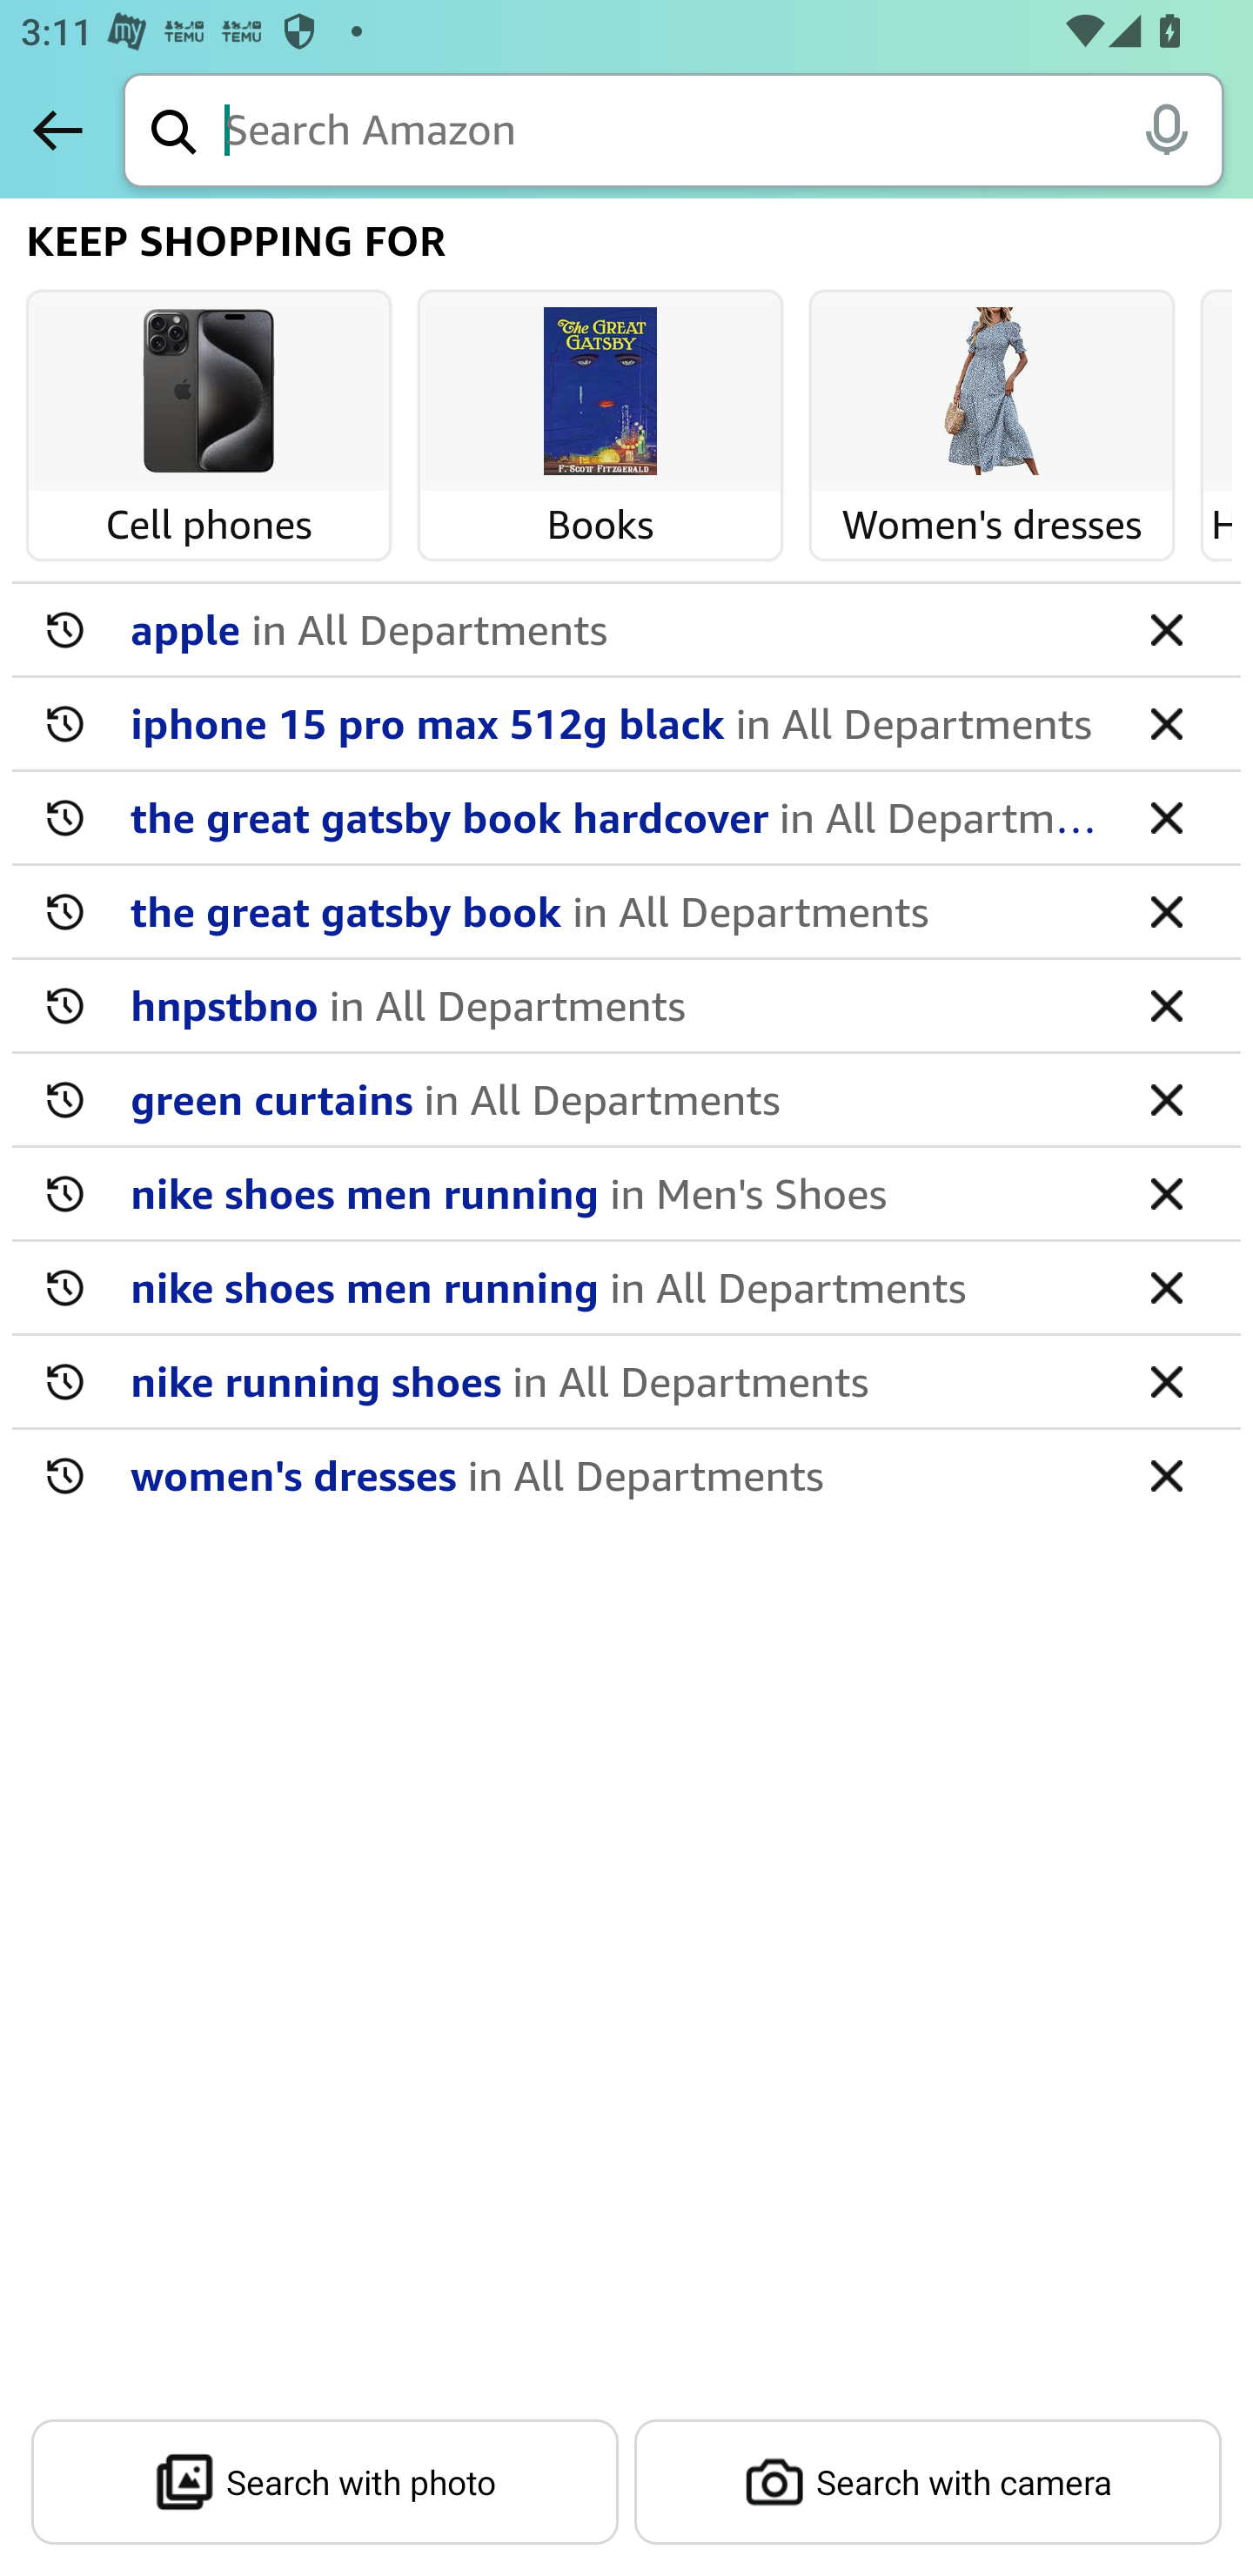 The image size is (1253, 2576). Describe the element at coordinates (1166, 1380) in the screenshot. I see `delete` at that location.